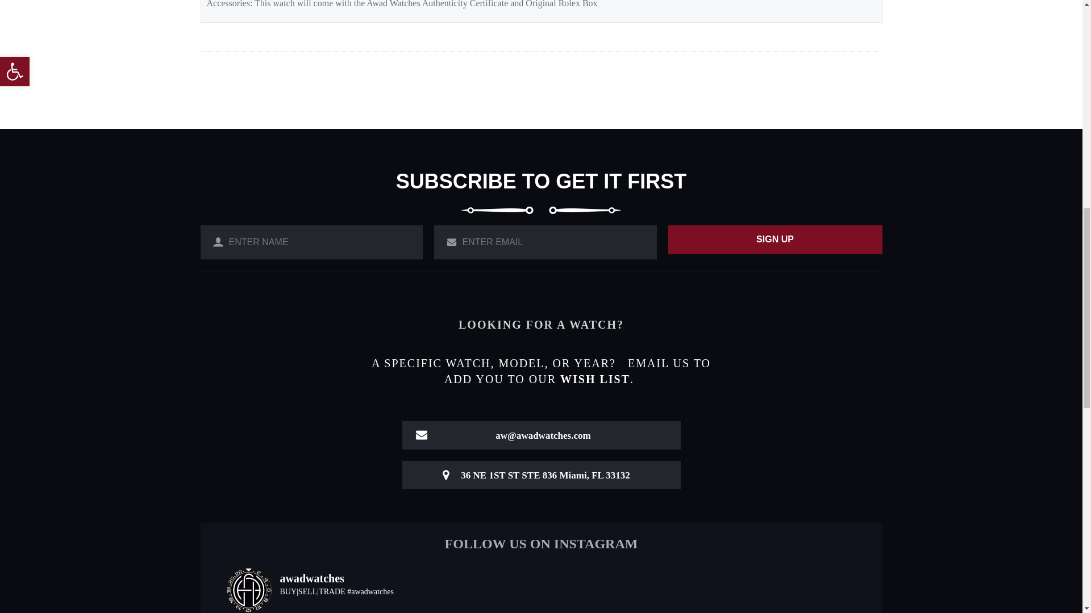  Describe the element at coordinates (775, 240) in the screenshot. I see `Sign up` at that location.